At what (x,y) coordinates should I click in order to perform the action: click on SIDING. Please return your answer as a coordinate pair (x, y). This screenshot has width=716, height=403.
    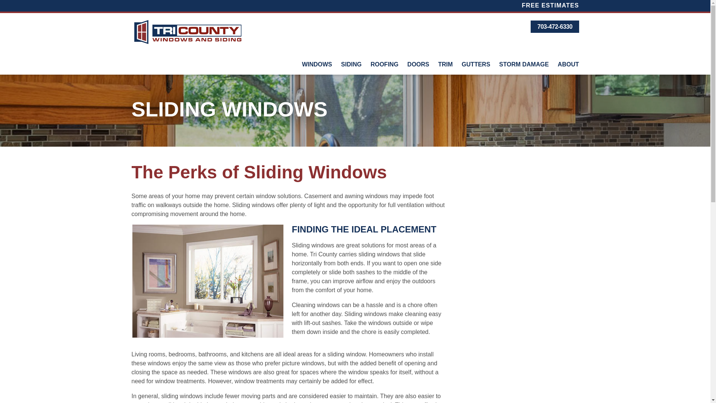
    Looking at the image, I should click on (351, 64).